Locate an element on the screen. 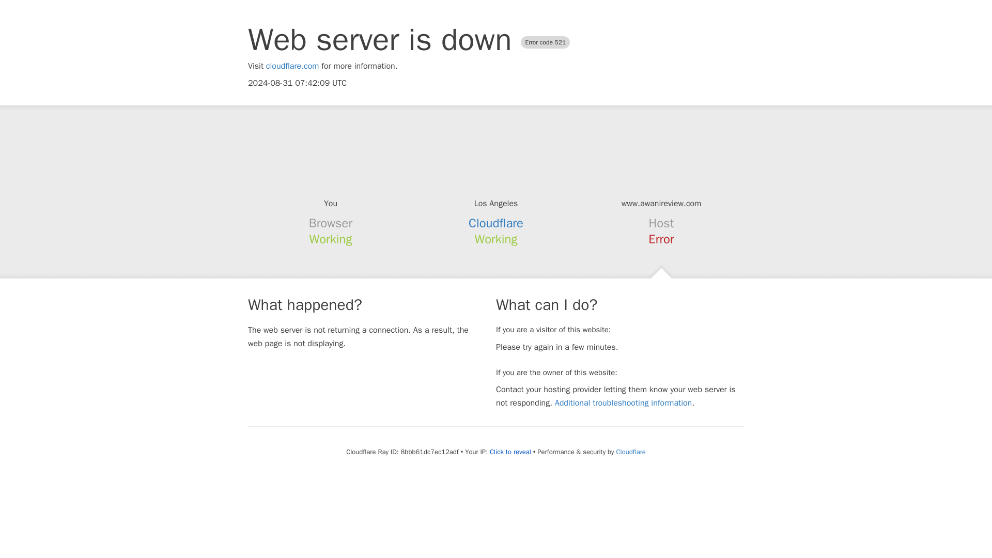 The height and width of the screenshot is (558, 992). Click to reveal is located at coordinates (510, 452).